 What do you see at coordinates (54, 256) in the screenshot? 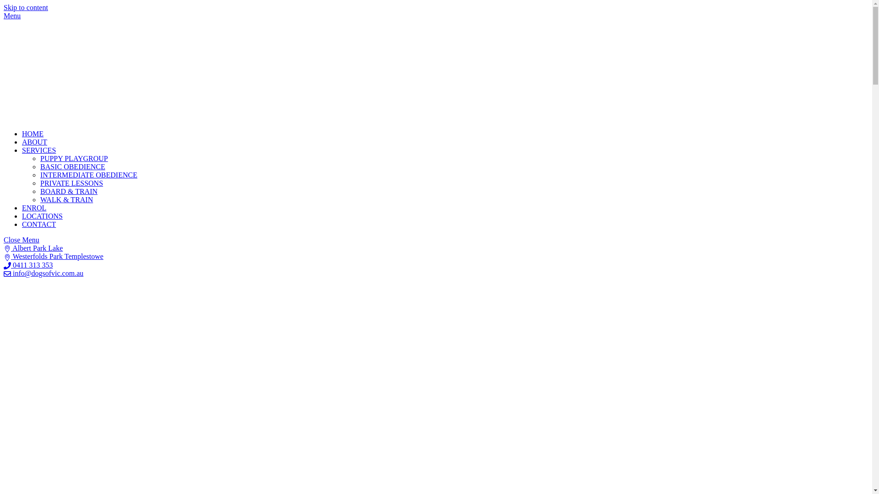
I see `Westerfolds Park Templestowe` at bounding box center [54, 256].